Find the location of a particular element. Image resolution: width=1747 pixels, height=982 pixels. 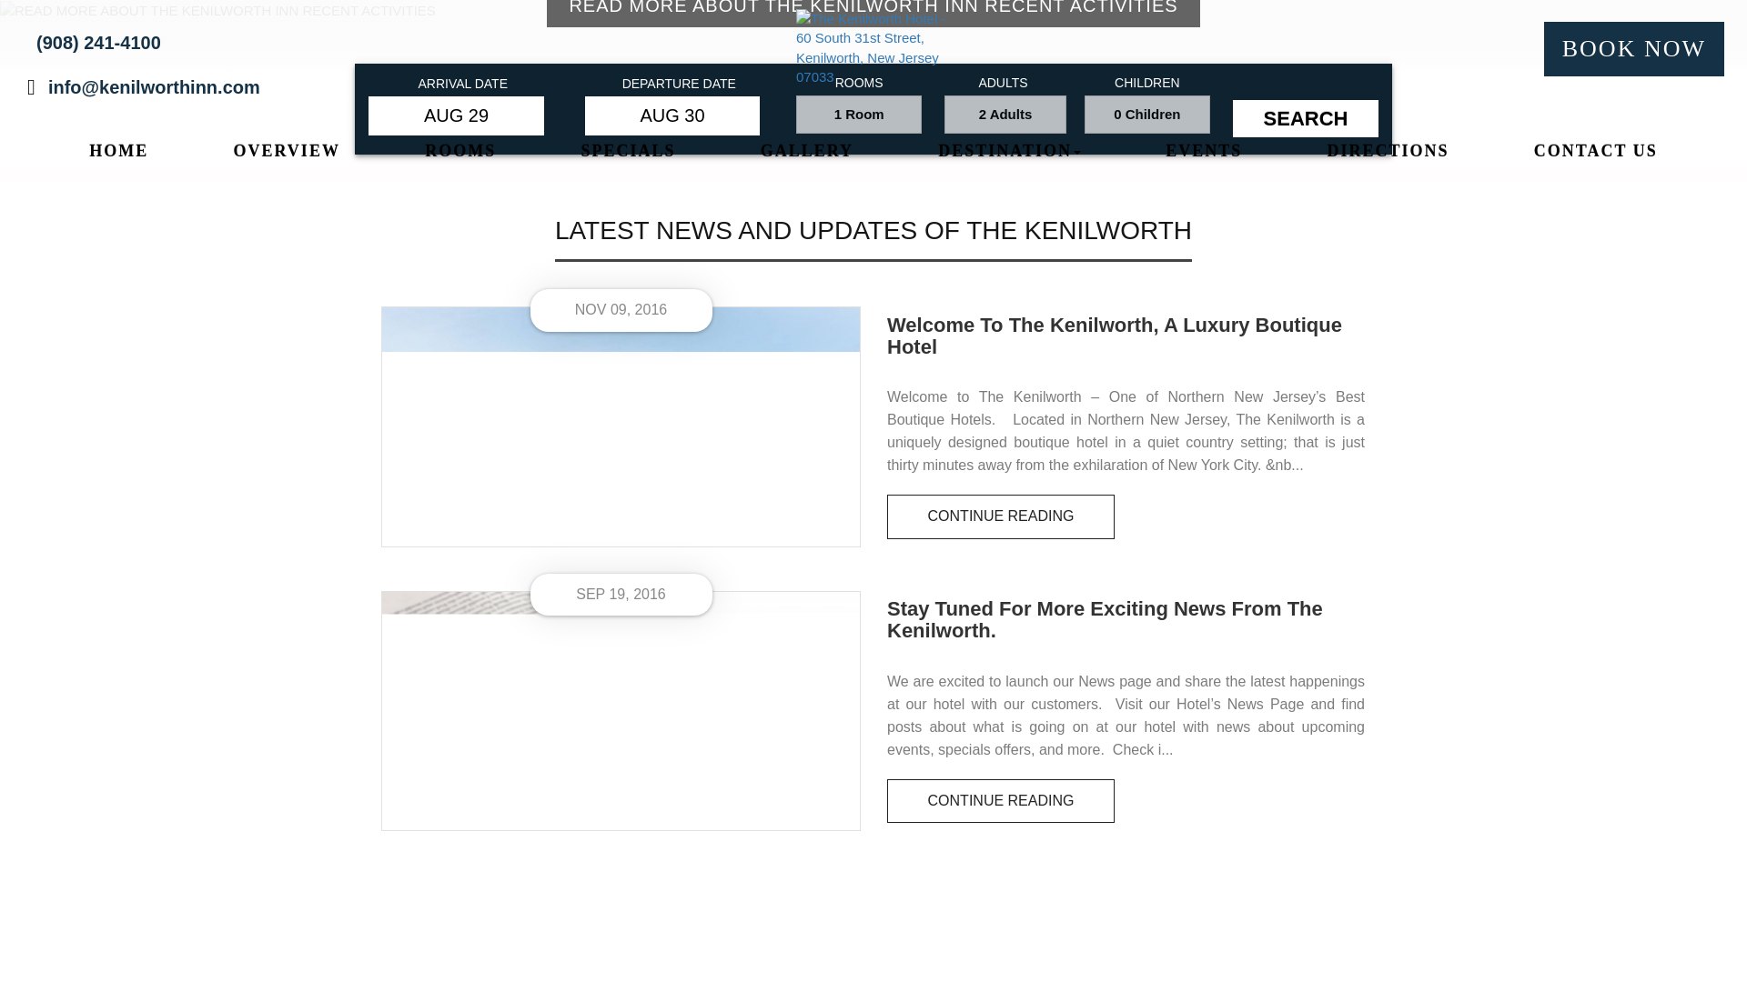

Specials is located at coordinates (628, 153).